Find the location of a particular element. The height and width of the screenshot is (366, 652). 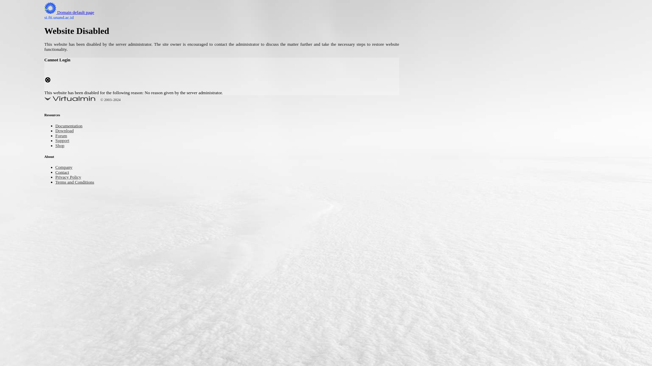

Download is located at coordinates (67, 131).